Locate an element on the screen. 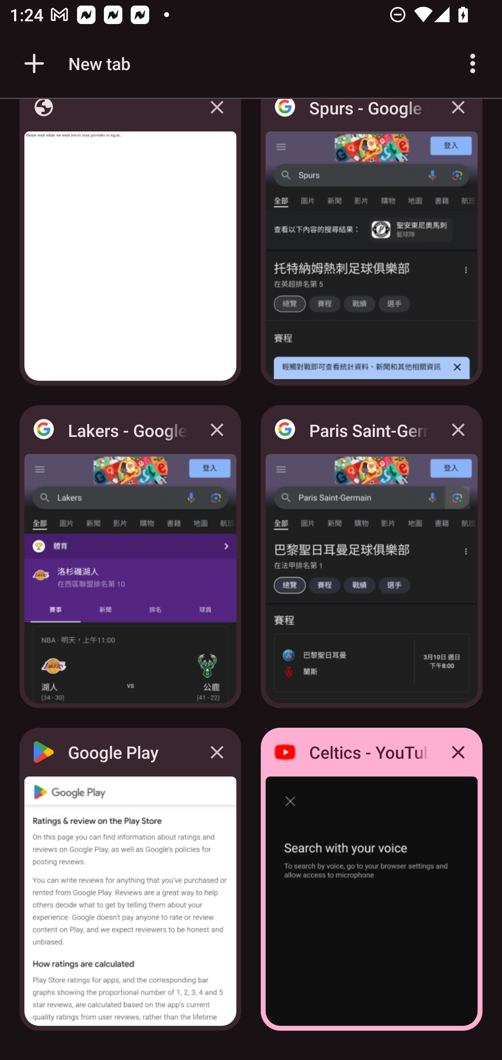 The width and height of the screenshot is (502, 1060). Close Paris Saint-Germain - Google 搜尋 tab is located at coordinates (458, 430).